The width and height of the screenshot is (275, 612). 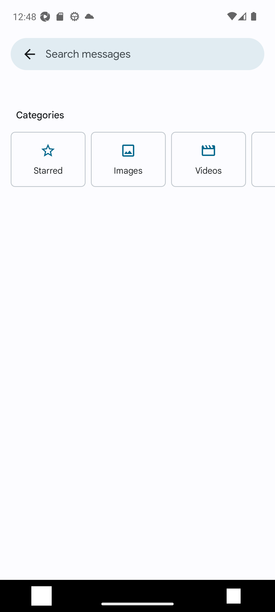 I want to click on Go back, so click(x=30, y=54).